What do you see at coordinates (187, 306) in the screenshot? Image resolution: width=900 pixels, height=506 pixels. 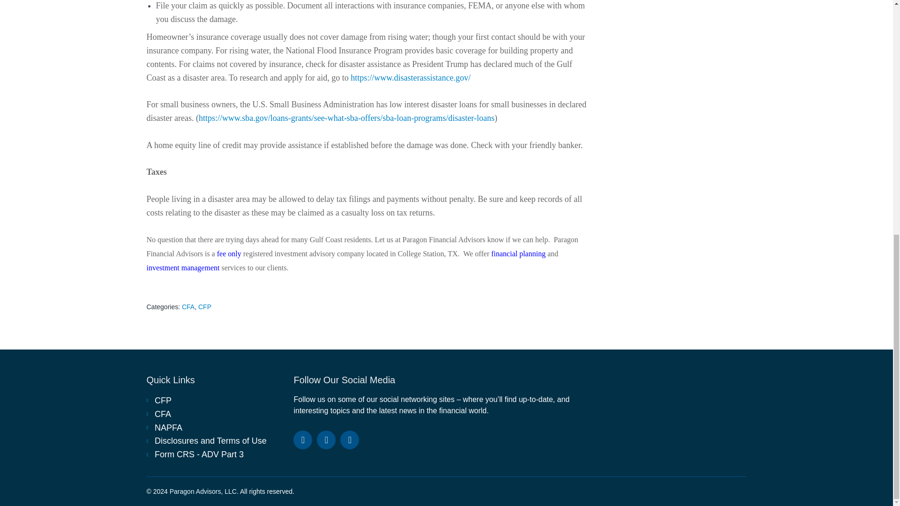 I see `CFA` at bounding box center [187, 306].